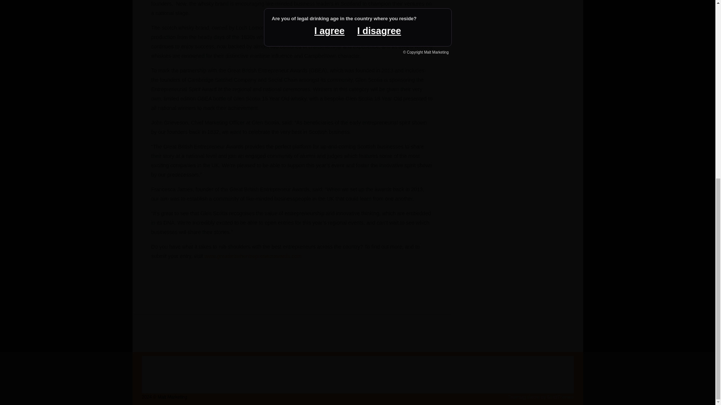 This screenshot has height=405, width=721. I want to click on StrictThemes, so click(560, 397).